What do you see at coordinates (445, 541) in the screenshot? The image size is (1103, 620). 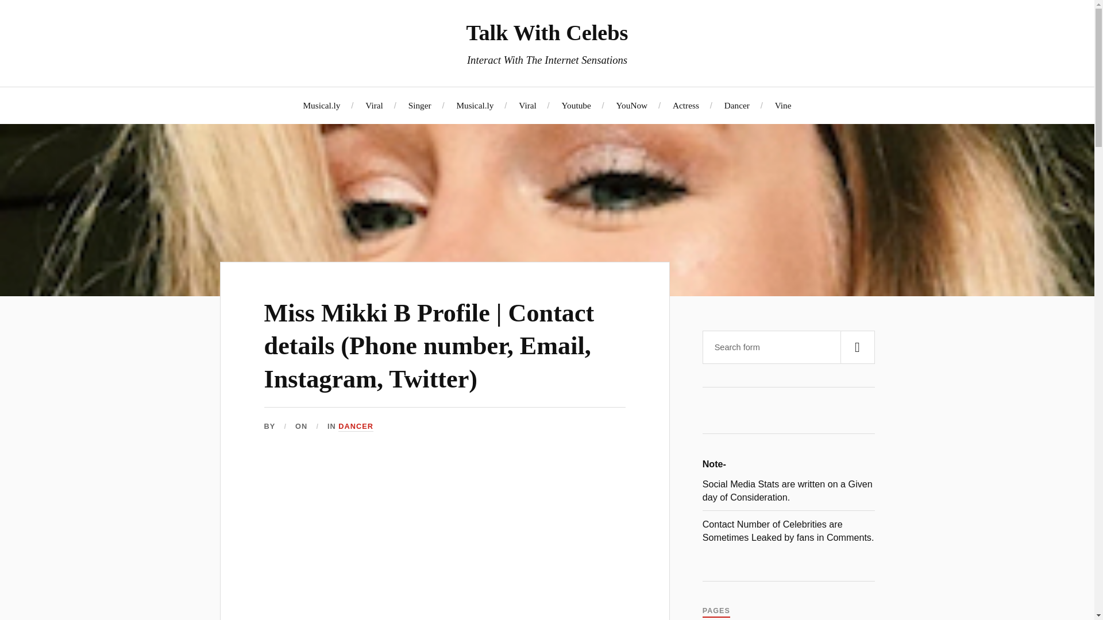 I see `Advertisement` at bounding box center [445, 541].